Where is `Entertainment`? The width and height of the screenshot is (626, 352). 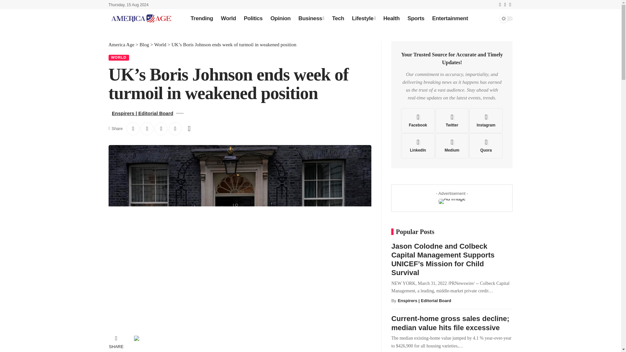 Entertainment is located at coordinates (450, 18).